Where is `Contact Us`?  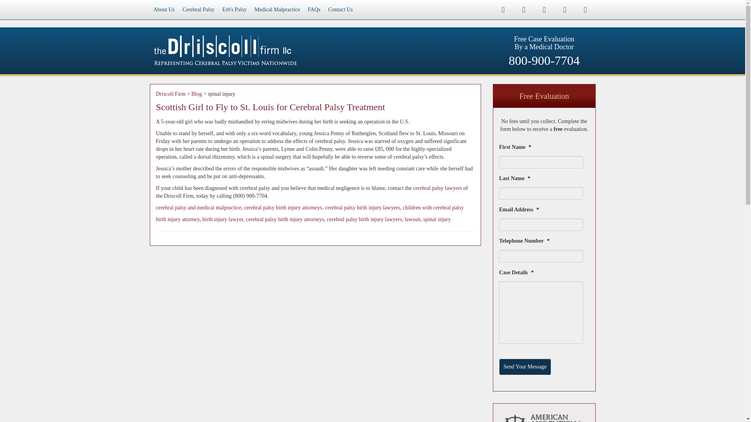 Contact Us is located at coordinates (340, 9).